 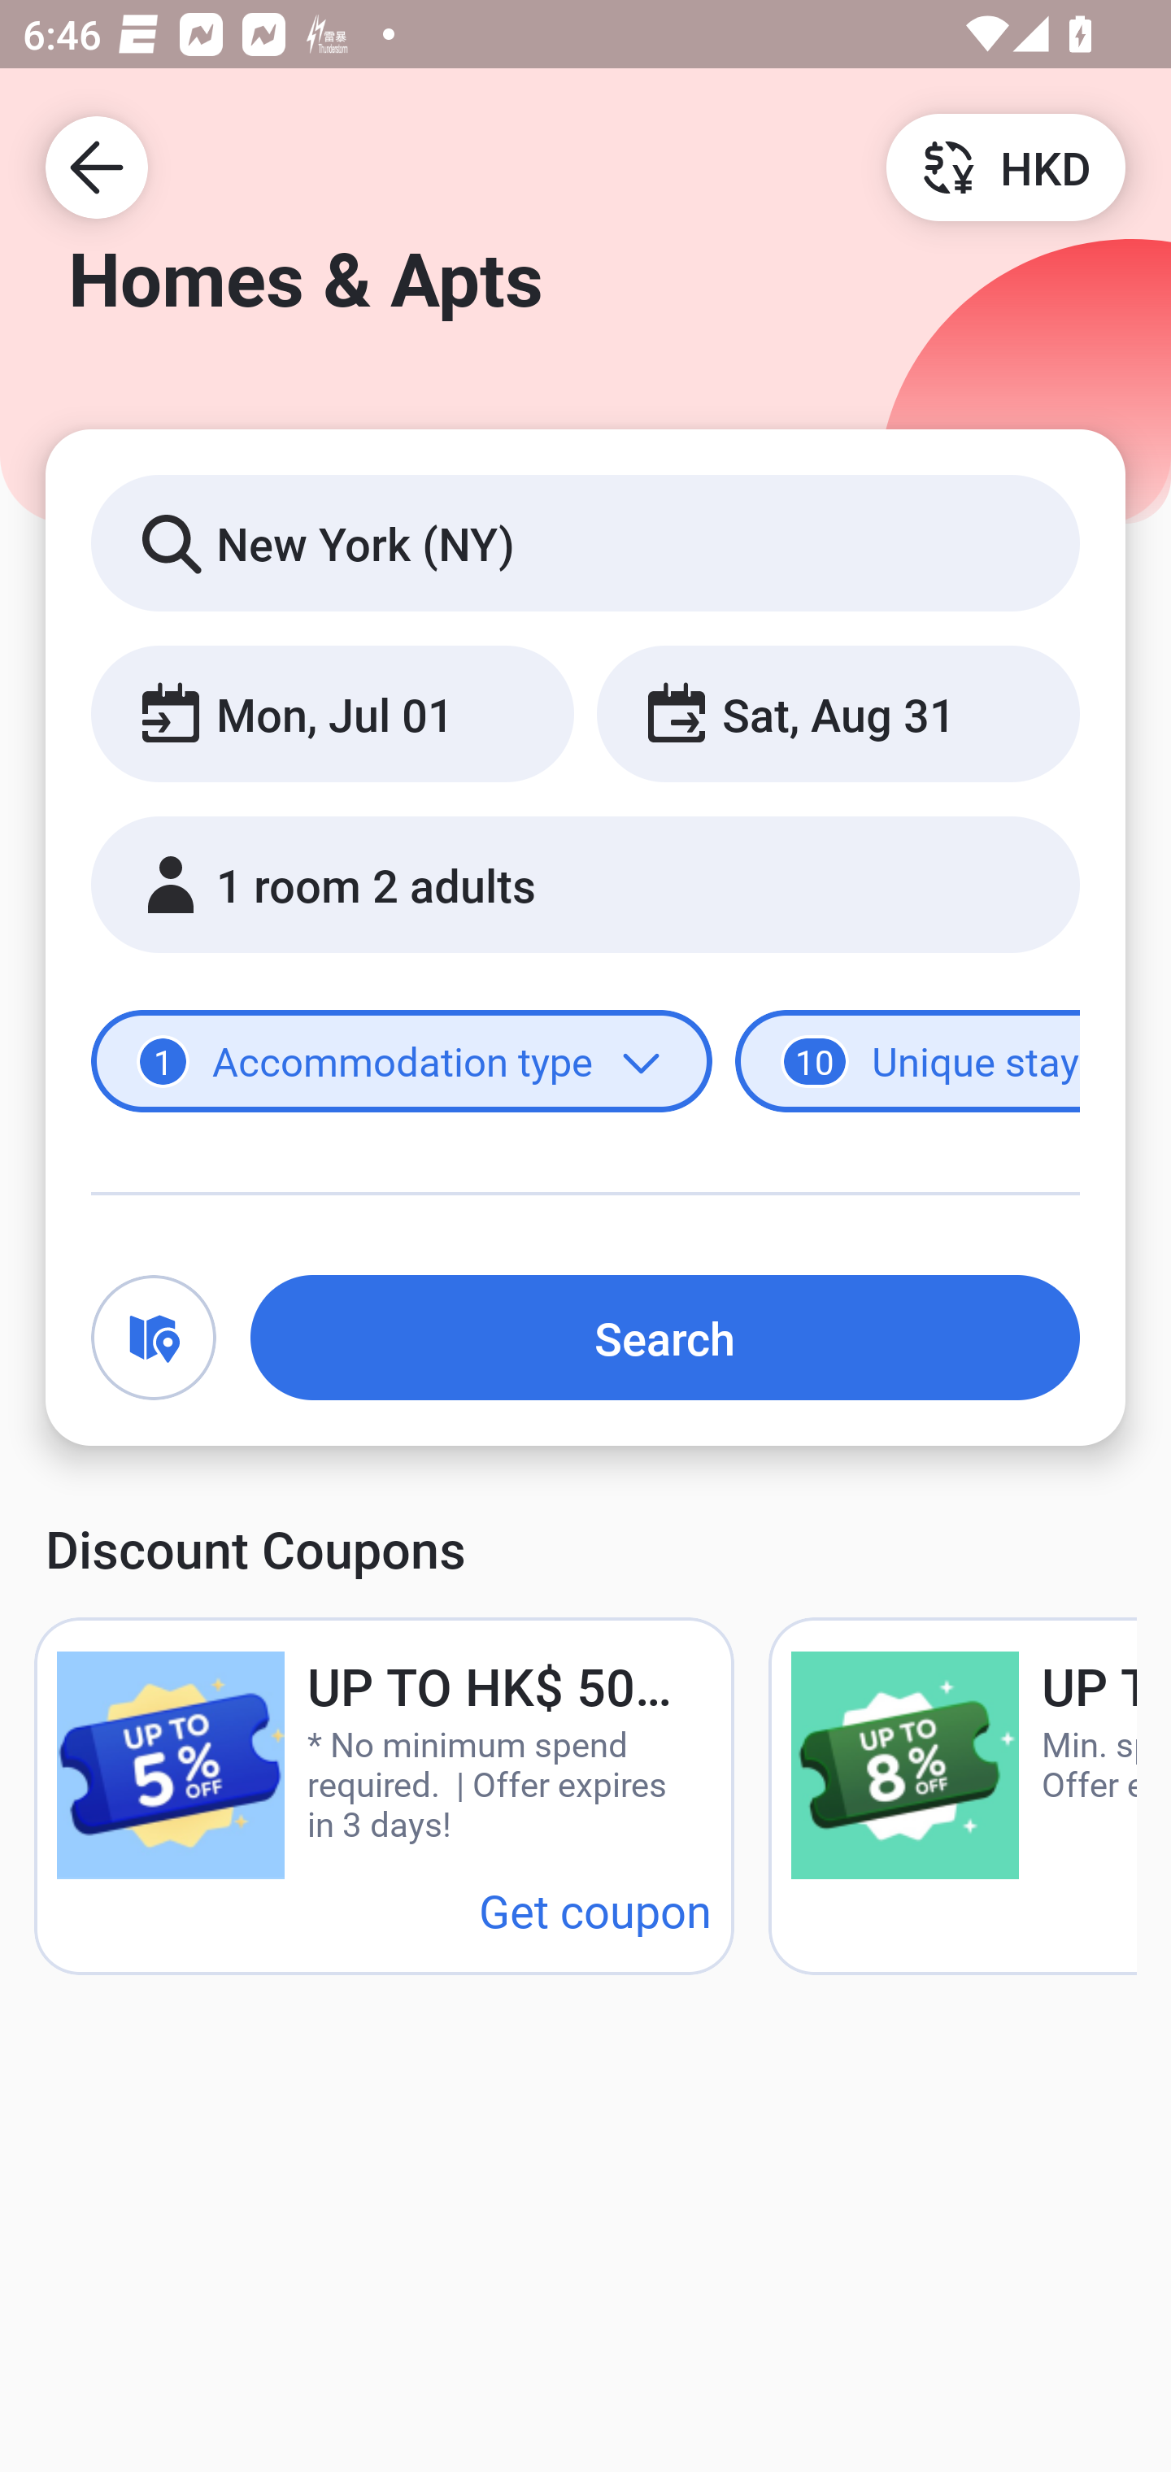 What do you see at coordinates (838, 712) in the screenshot?
I see `Sat, Aug 31` at bounding box center [838, 712].